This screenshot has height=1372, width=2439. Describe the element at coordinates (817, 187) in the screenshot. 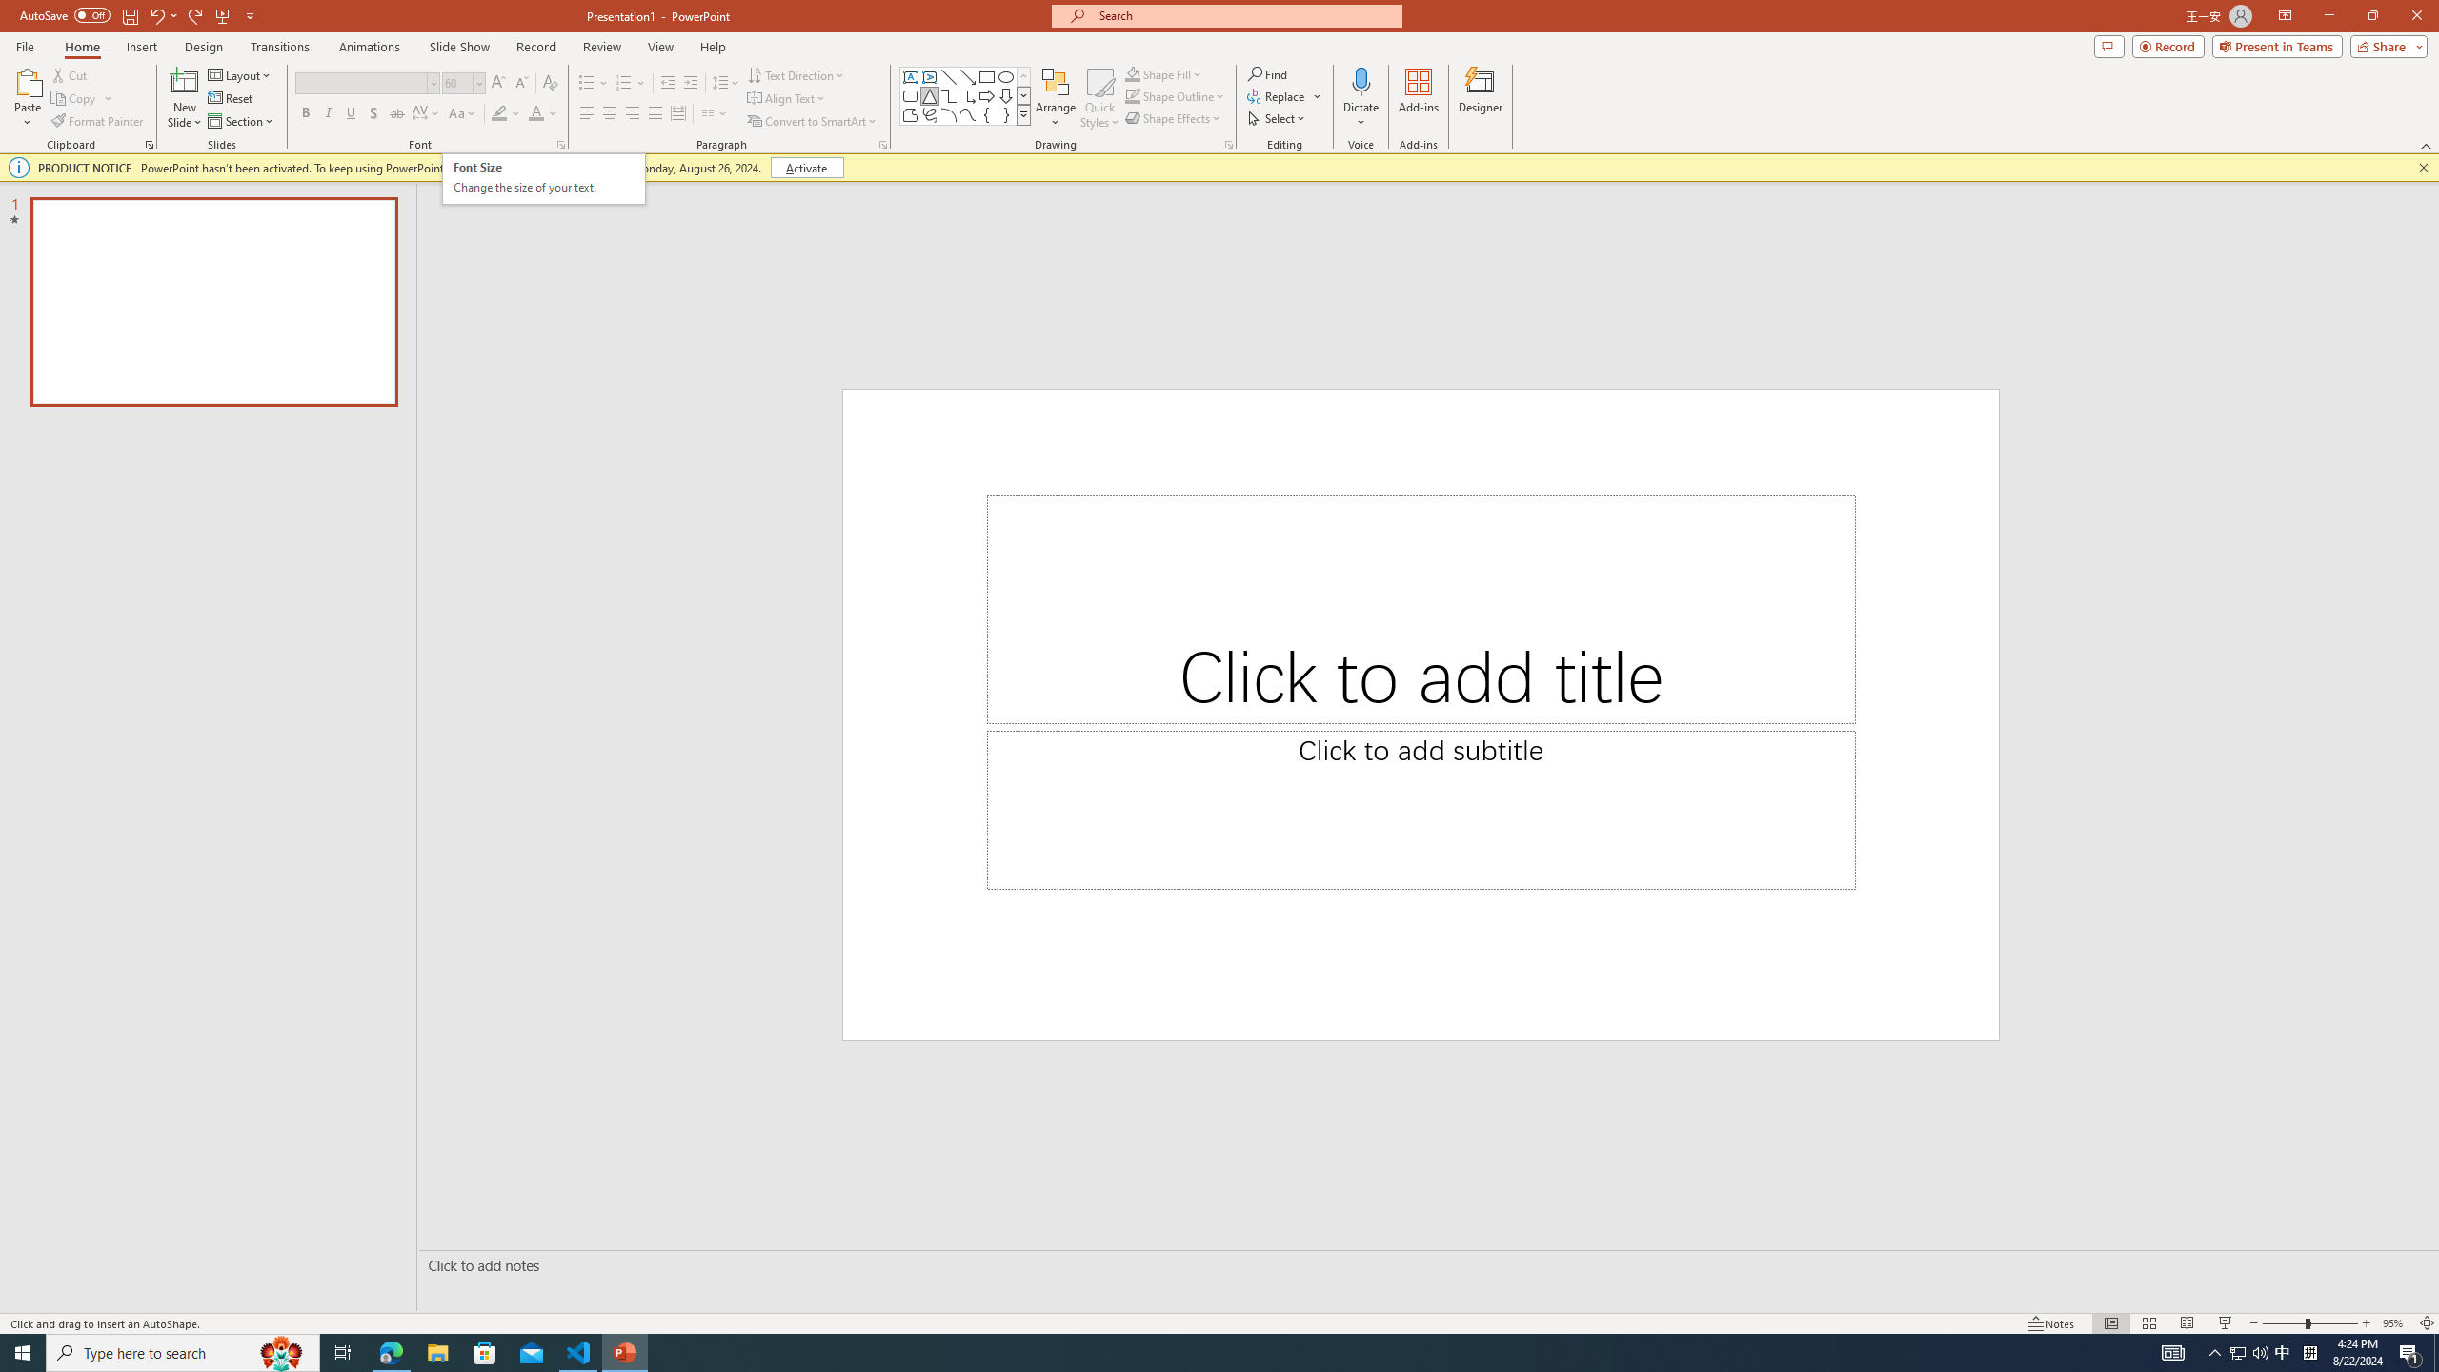

I see `Indent Right` at that location.